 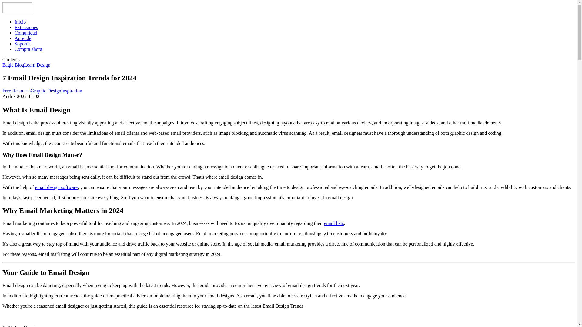 I want to click on Extensiones, so click(x=26, y=27).